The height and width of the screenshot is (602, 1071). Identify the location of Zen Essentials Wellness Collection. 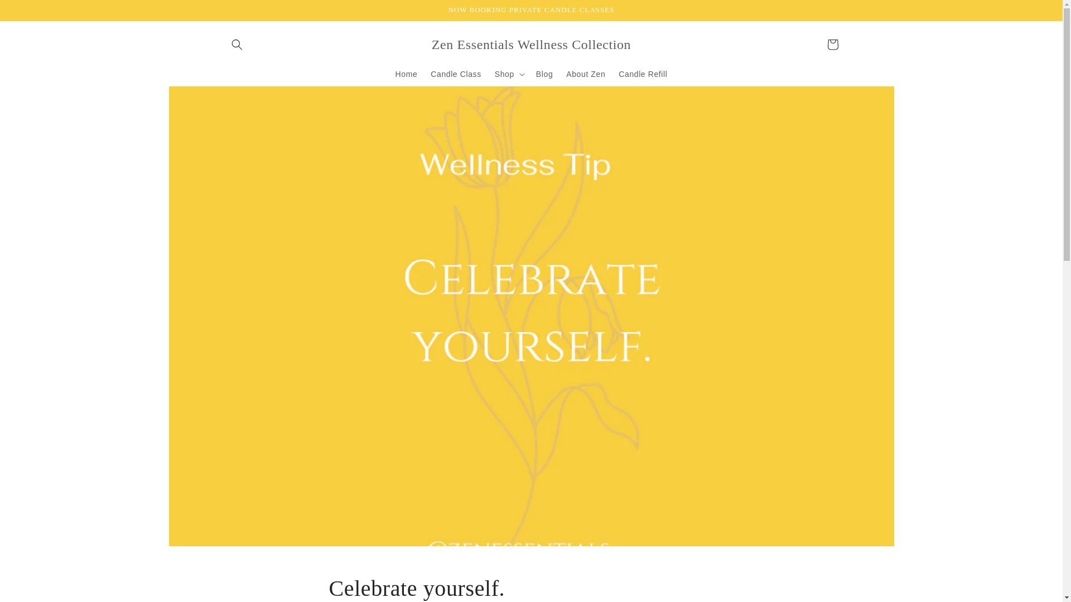
(531, 45).